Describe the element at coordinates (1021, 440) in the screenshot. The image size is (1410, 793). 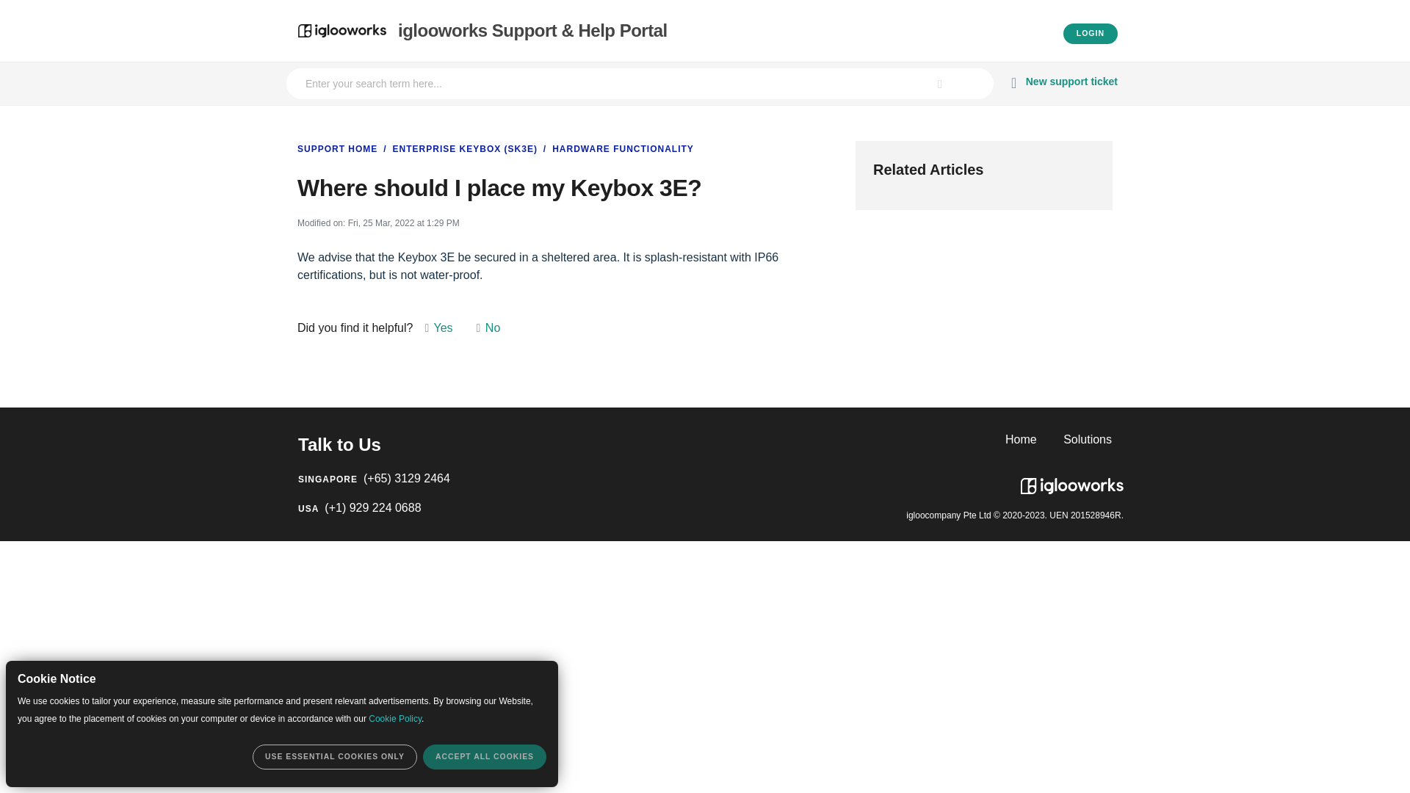
I see `Home` at that location.